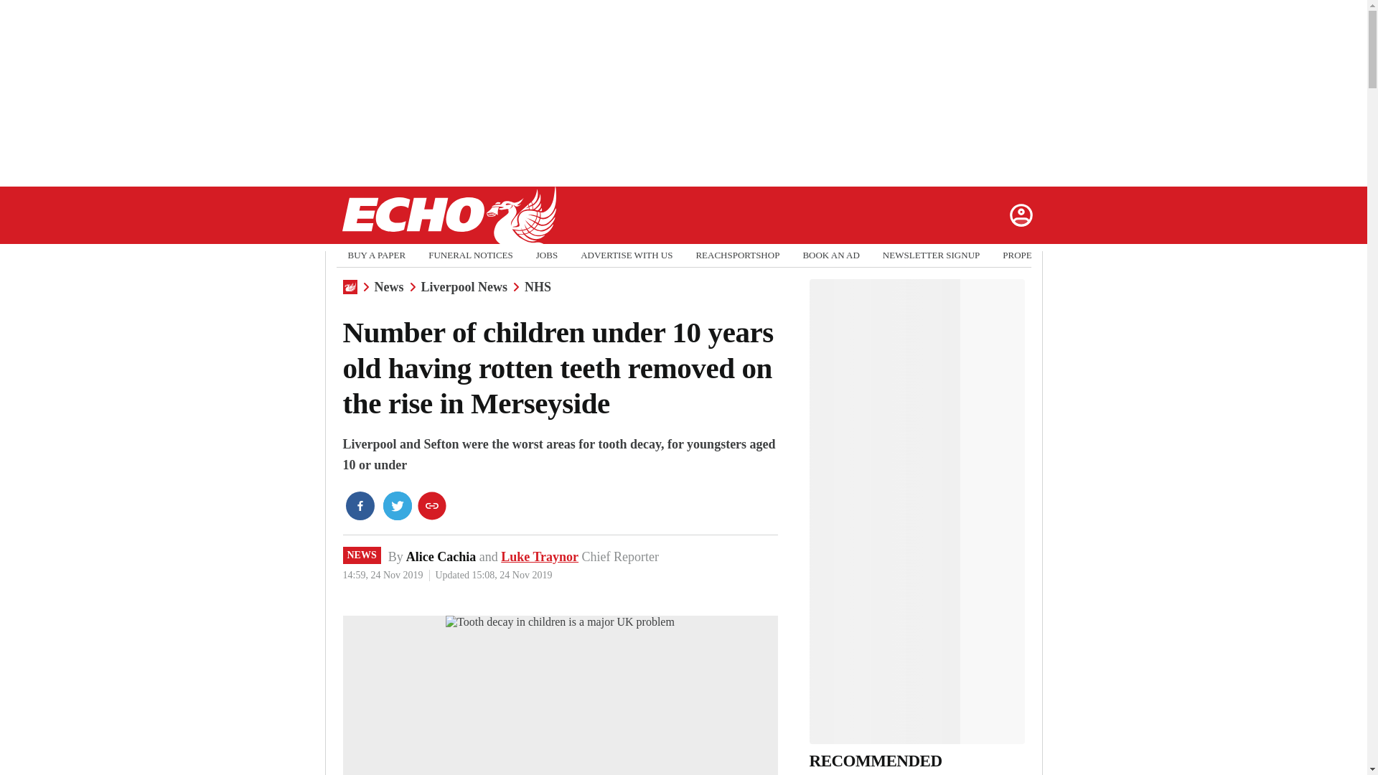 The image size is (1378, 775). What do you see at coordinates (830, 255) in the screenshot?
I see `BOOK AN AD` at bounding box center [830, 255].